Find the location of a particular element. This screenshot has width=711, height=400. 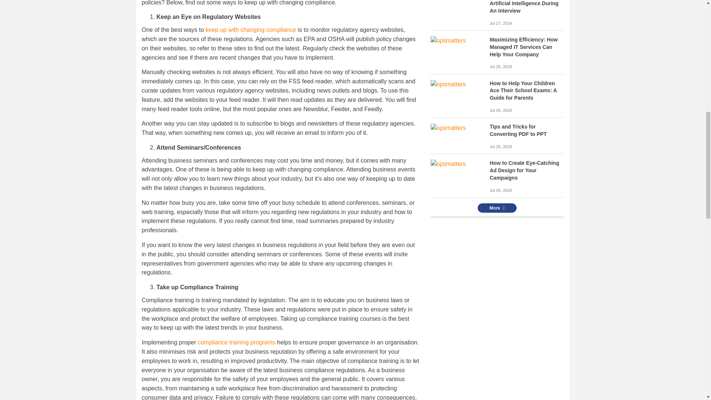

opsmatters is located at coordinates (448, 1).